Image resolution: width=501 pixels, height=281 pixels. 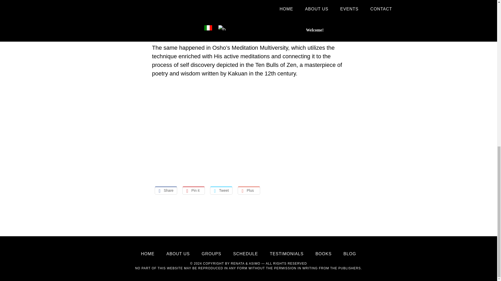 What do you see at coordinates (178, 254) in the screenshot?
I see `ABOUT US` at bounding box center [178, 254].